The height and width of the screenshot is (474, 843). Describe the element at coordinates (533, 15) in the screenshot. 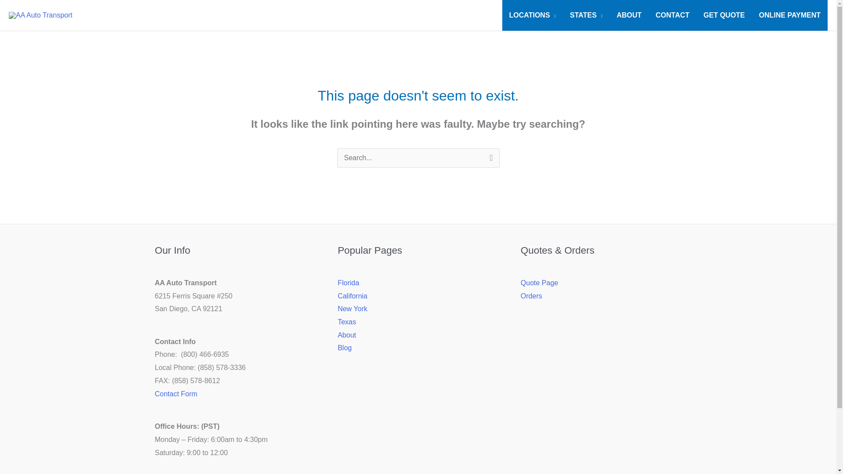

I see `LOCATIONS` at that location.